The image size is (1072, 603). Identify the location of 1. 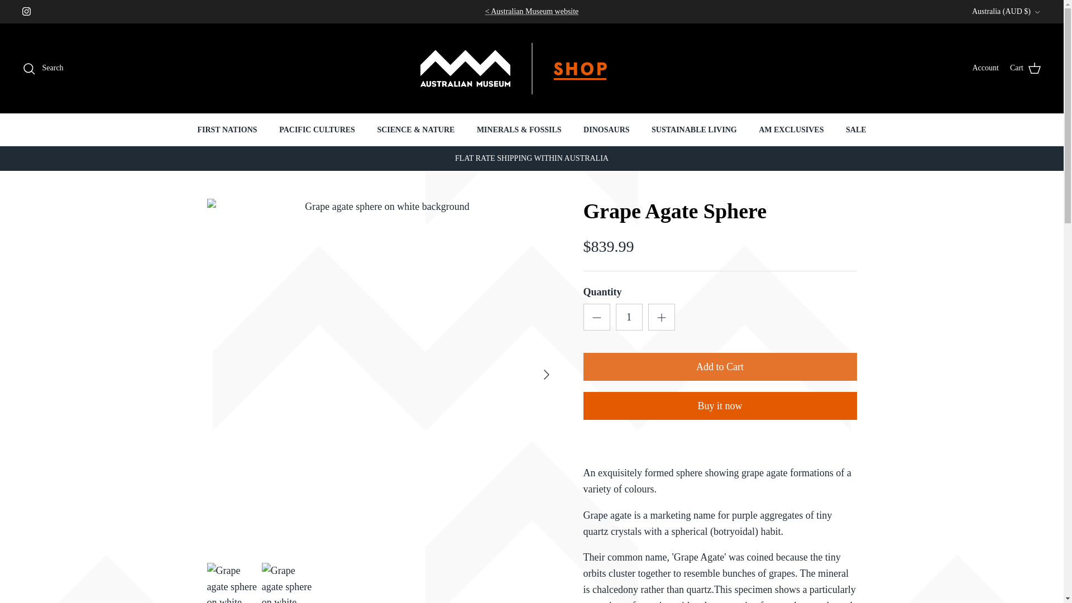
(629, 317).